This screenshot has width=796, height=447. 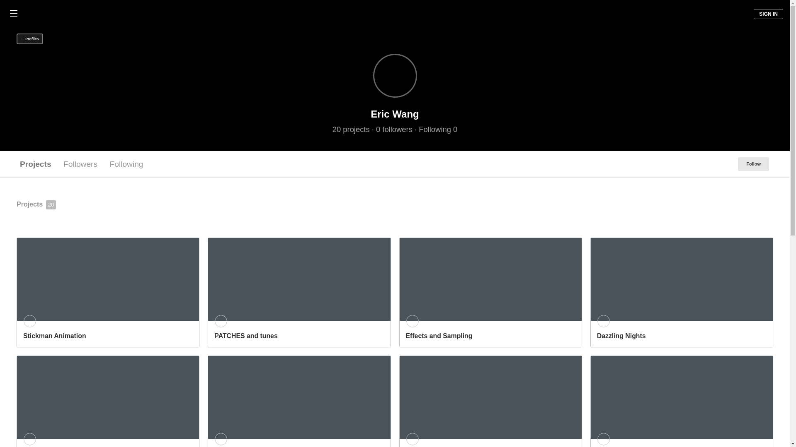 What do you see at coordinates (753, 164) in the screenshot?
I see `Follow` at bounding box center [753, 164].